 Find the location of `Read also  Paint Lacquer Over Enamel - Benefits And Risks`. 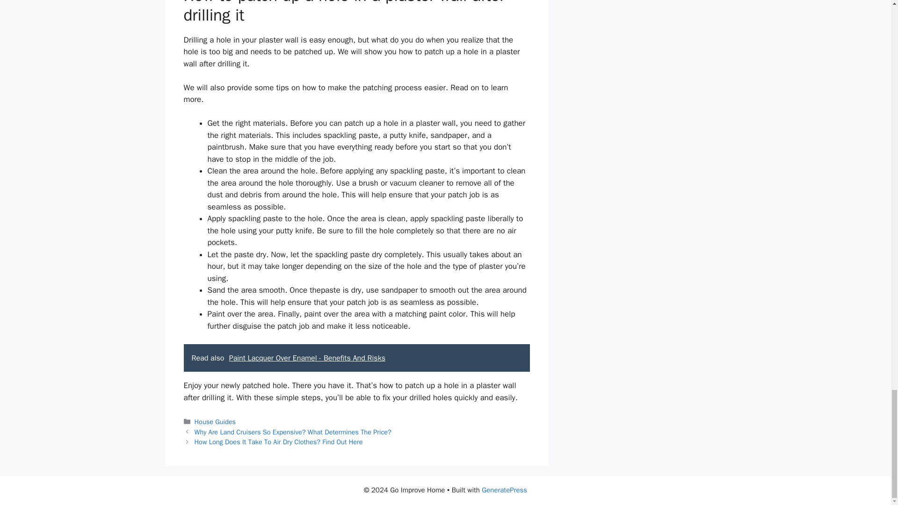

Read also  Paint Lacquer Over Enamel - Benefits And Risks is located at coordinates (356, 358).